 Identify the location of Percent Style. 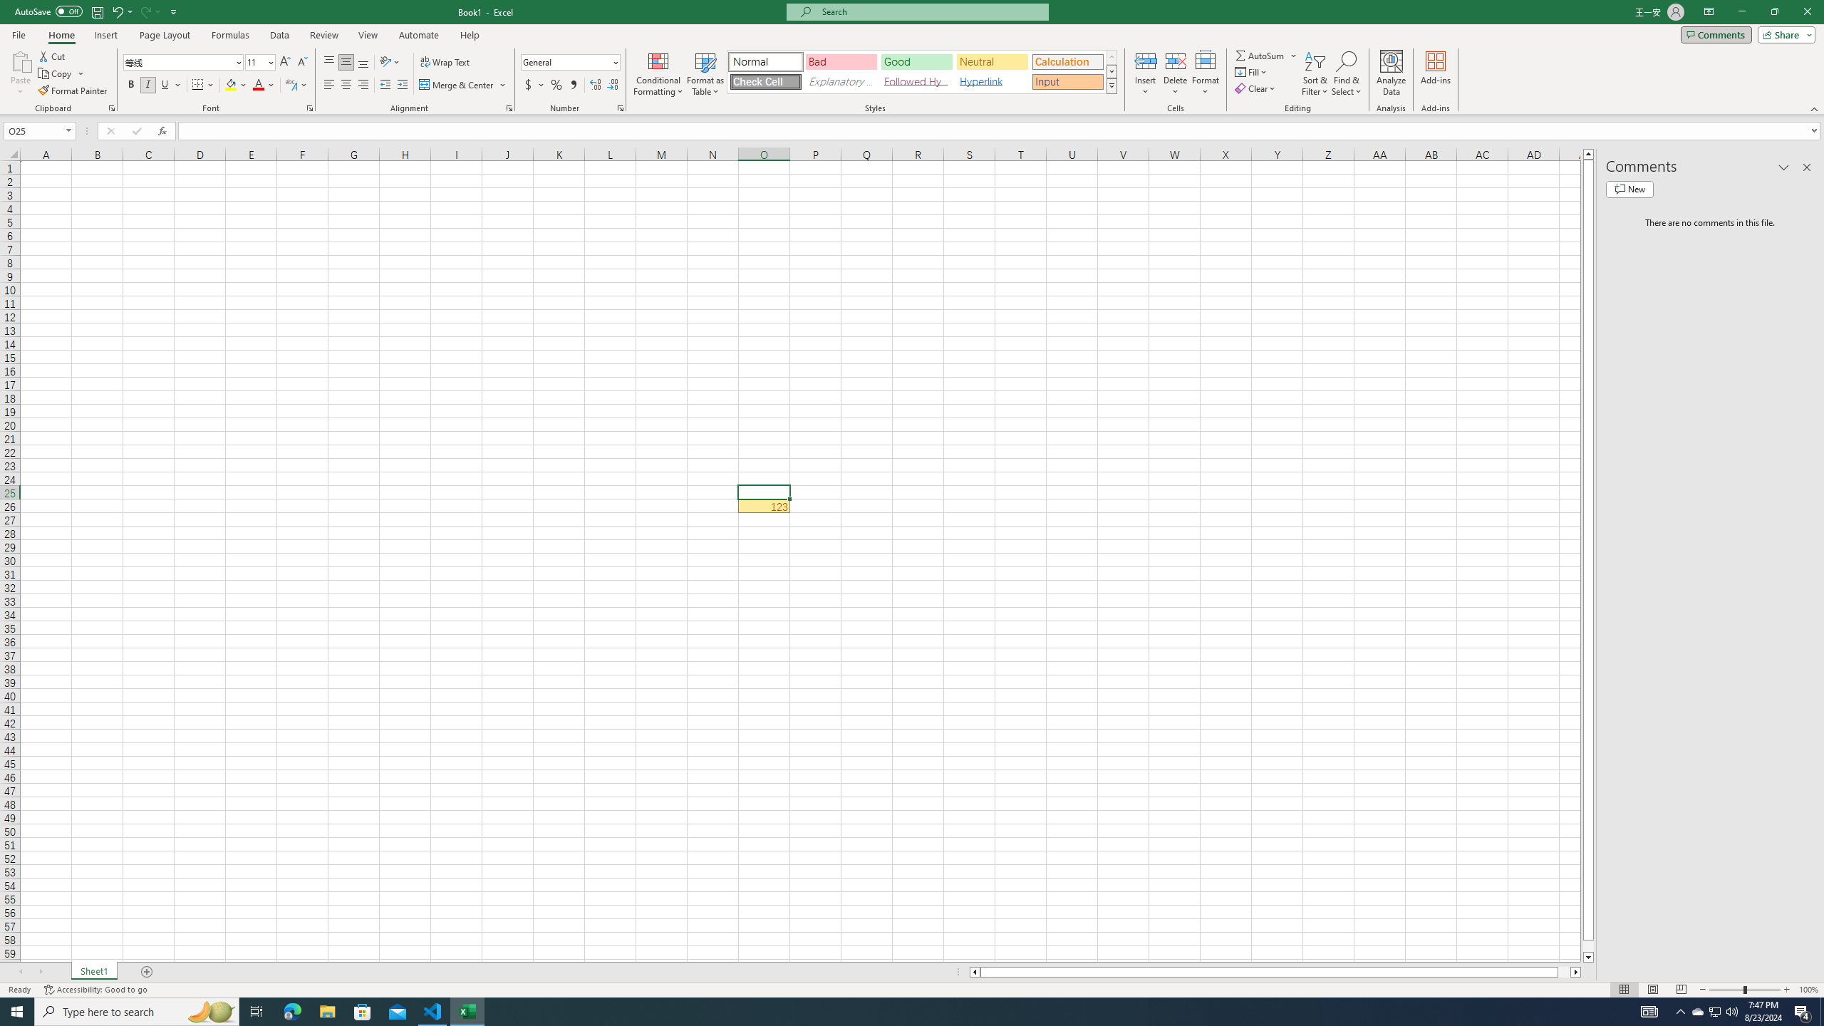
(556, 85).